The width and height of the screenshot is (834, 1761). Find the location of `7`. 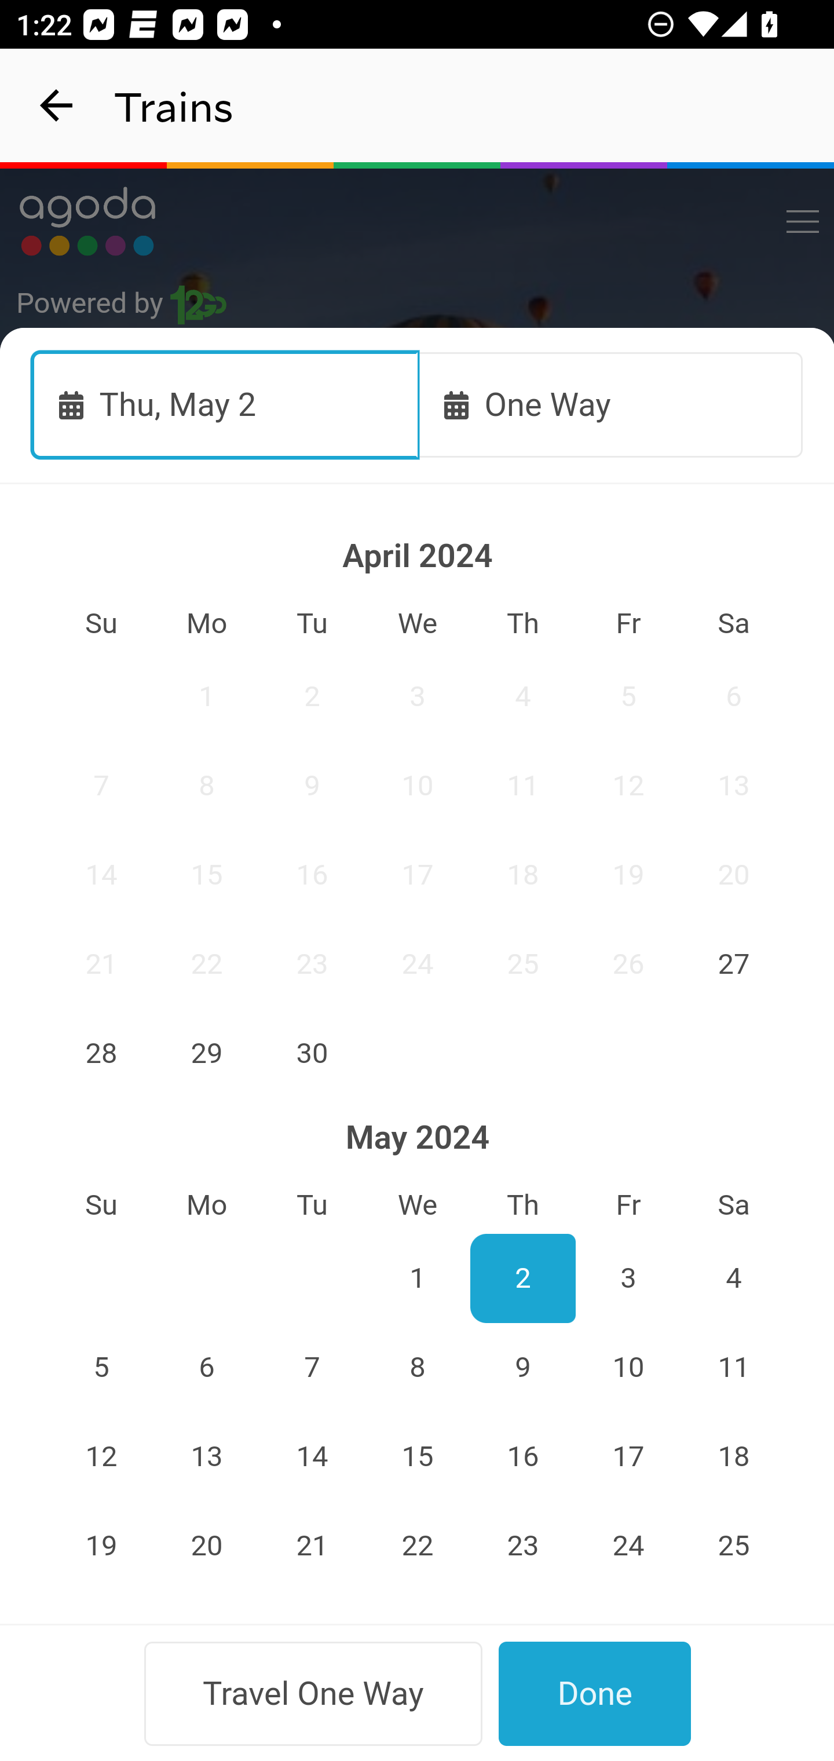

7 is located at coordinates (101, 785).